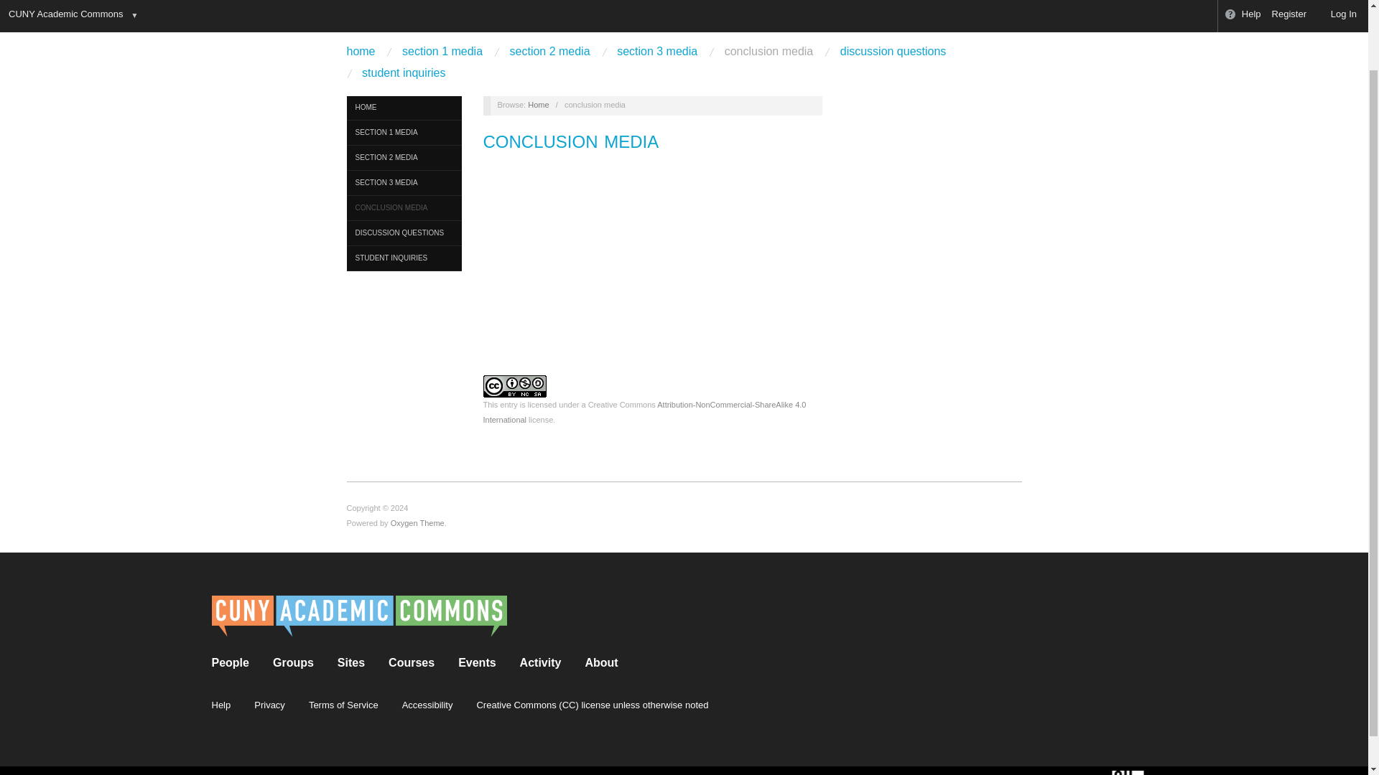 Image resolution: width=1379 pixels, height=775 pixels. I want to click on STUDENT INQUIRIES, so click(403, 258).